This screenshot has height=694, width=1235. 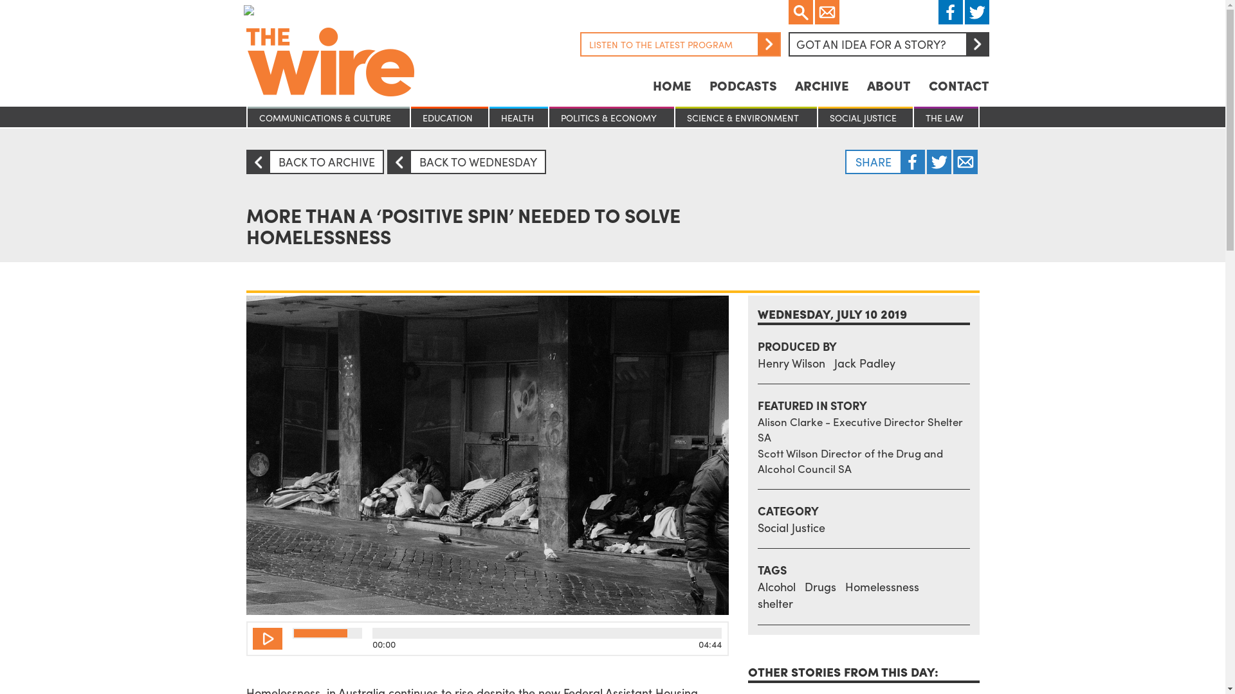 What do you see at coordinates (822, 85) in the screenshot?
I see `ARCHIVE` at bounding box center [822, 85].